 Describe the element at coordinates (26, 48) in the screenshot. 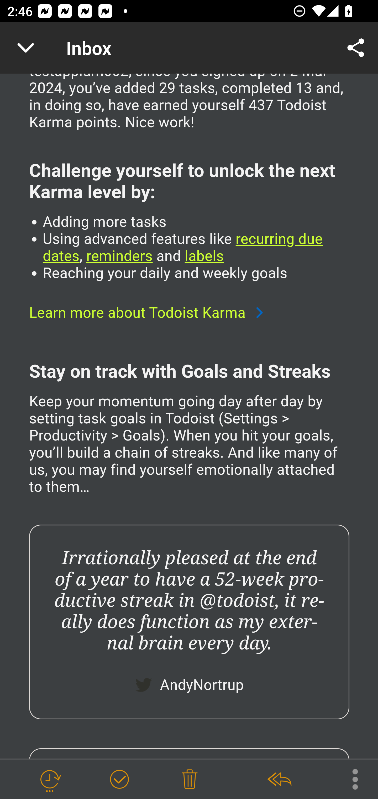

I see `Navigate up` at that location.